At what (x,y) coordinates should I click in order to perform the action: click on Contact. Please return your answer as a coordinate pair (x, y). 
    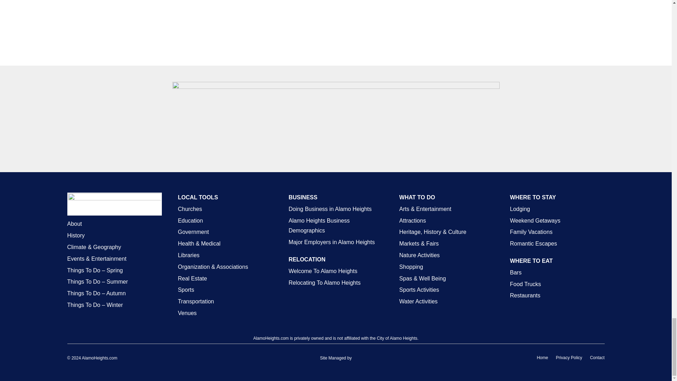
    Looking at the image, I should click on (597, 359).